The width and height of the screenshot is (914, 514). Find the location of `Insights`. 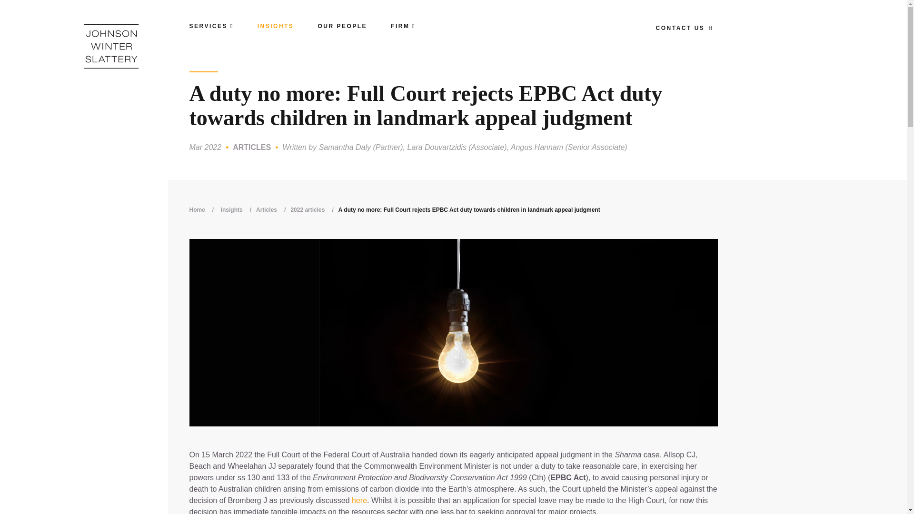

Insights is located at coordinates (238, 210).